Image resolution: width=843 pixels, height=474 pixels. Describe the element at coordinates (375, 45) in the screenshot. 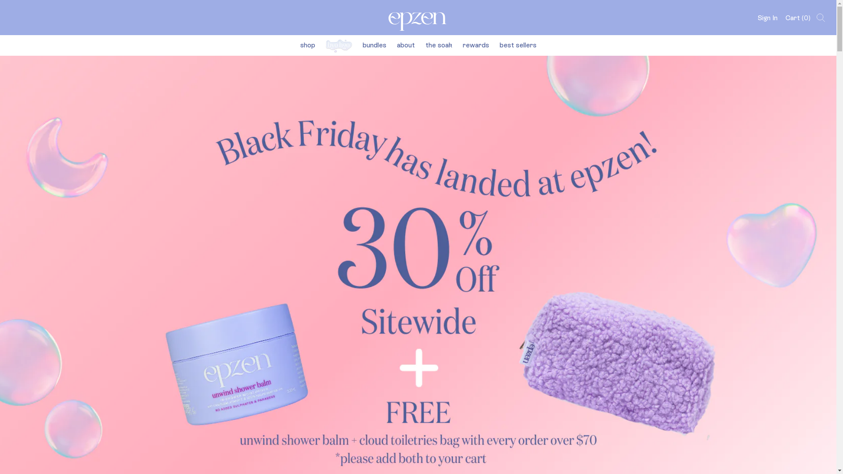

I see `bundles` at that location.